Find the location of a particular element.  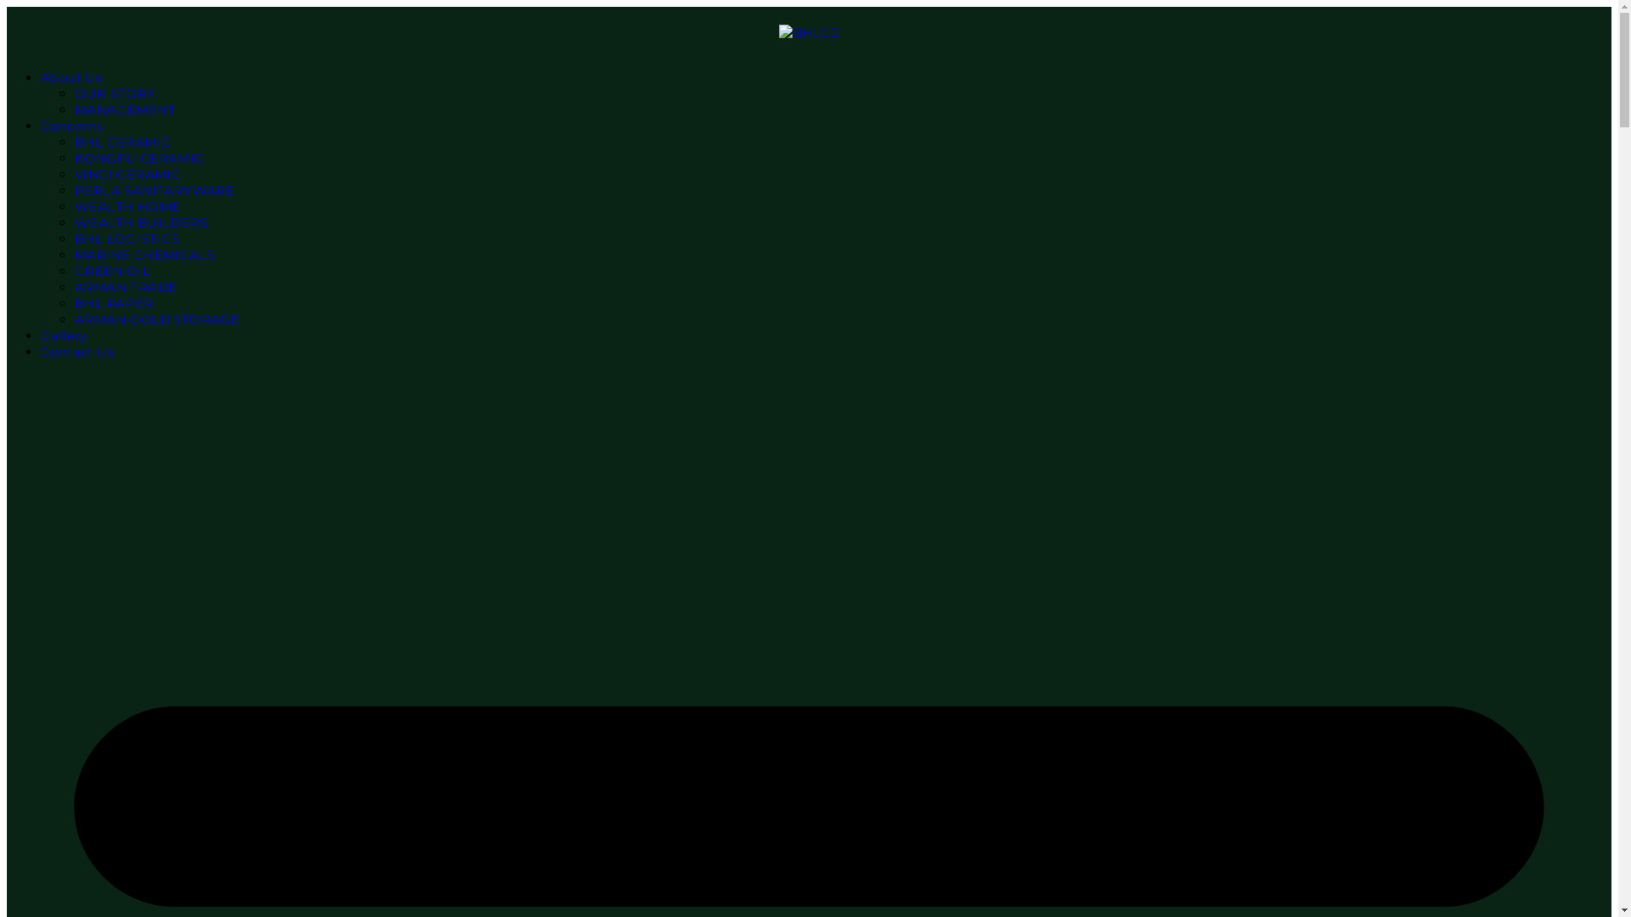

ARMAN COLD STORAGE is located at coordinates (157, 319).